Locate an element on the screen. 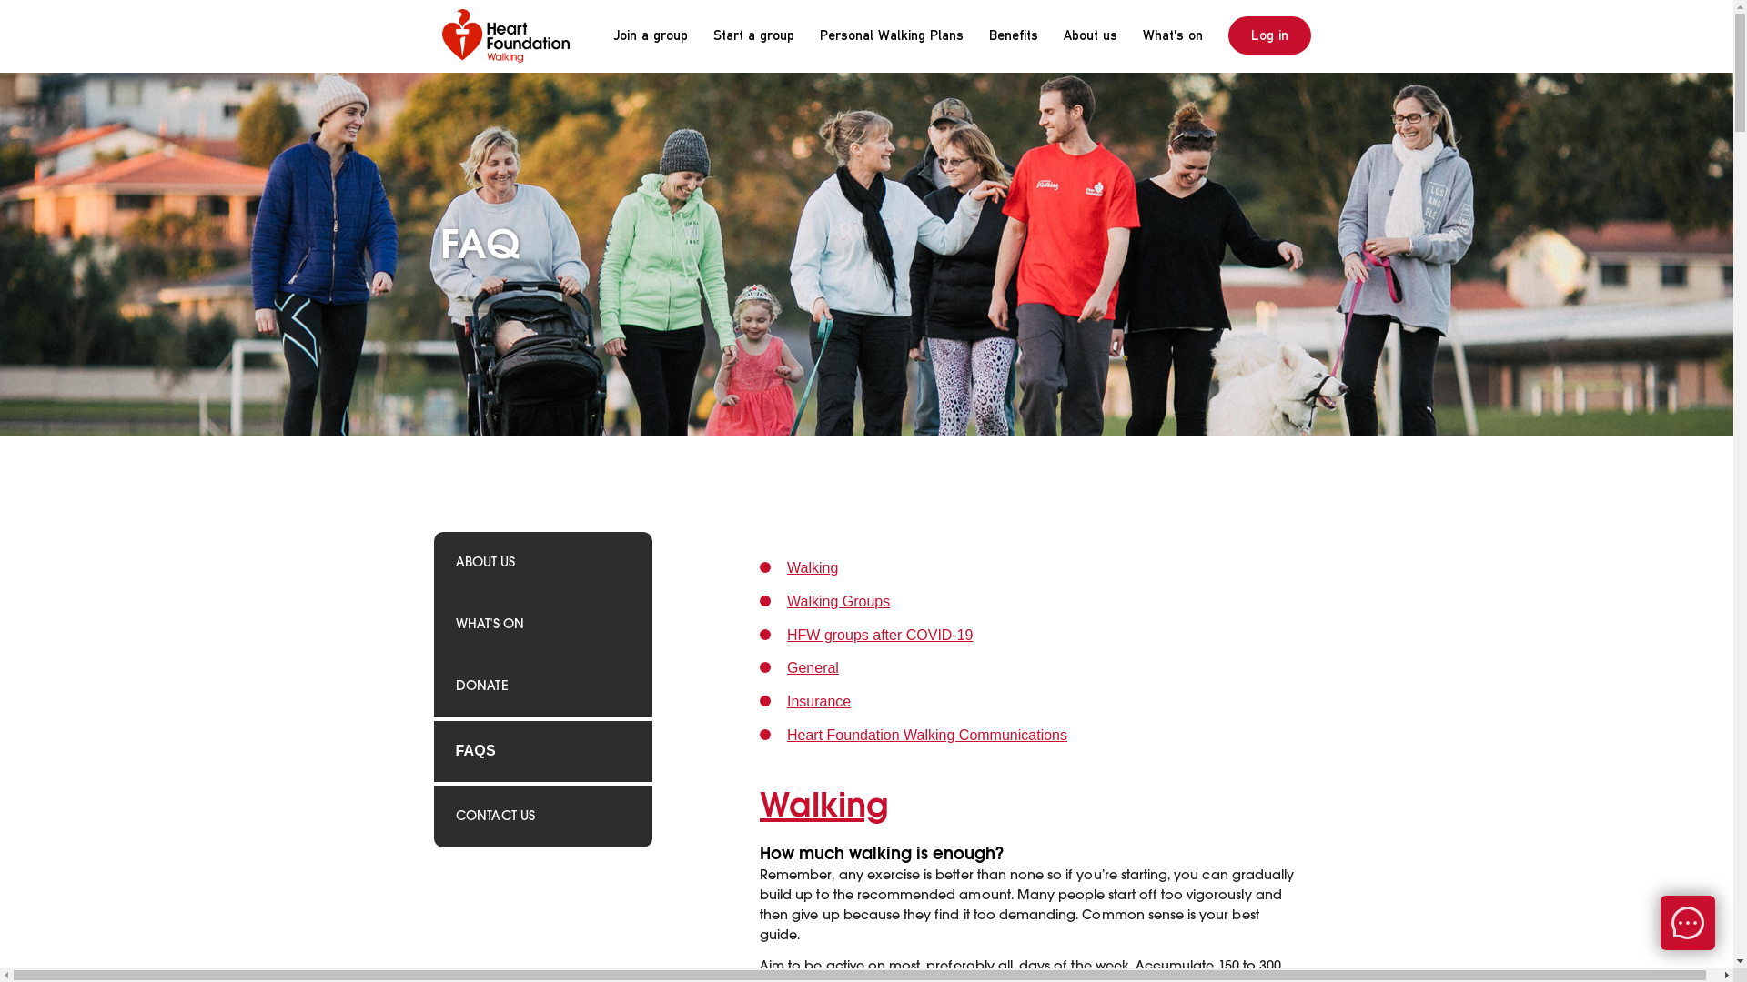 The height and width of the screenshot is (982, 1747). alking Groups is located at coordinates (846, 602).